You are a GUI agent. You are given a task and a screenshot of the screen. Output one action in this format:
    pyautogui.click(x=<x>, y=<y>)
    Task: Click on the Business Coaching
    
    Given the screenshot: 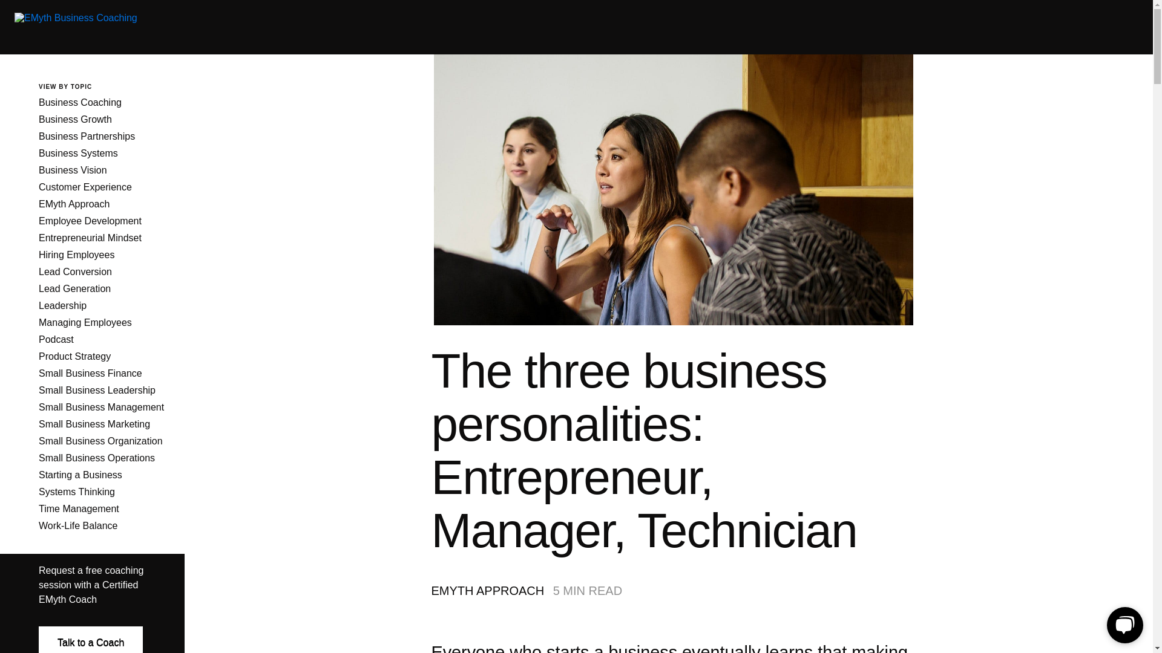 What is the action you would take?
    pyautogui.click(x=80, y=102)
    